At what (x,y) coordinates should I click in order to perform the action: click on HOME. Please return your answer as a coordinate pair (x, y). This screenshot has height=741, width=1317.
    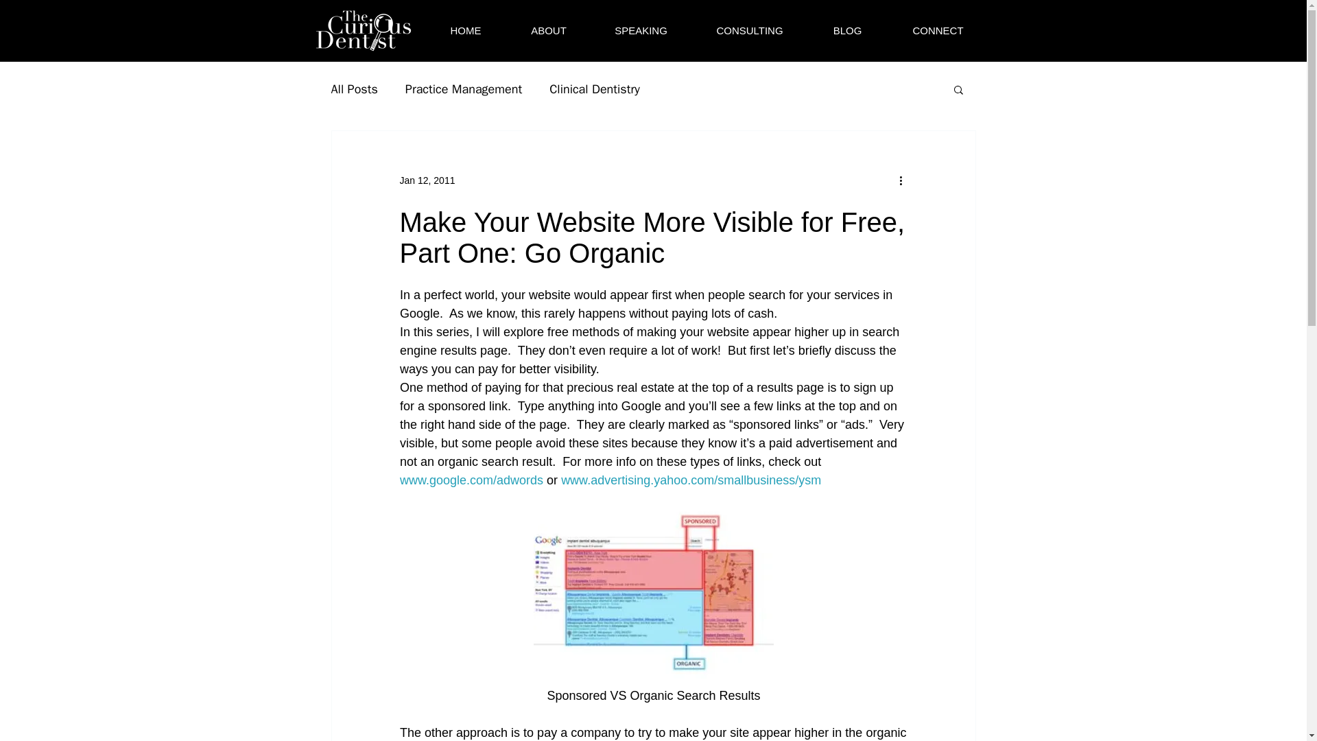
    Looking at the image, I should click on (466, 31).